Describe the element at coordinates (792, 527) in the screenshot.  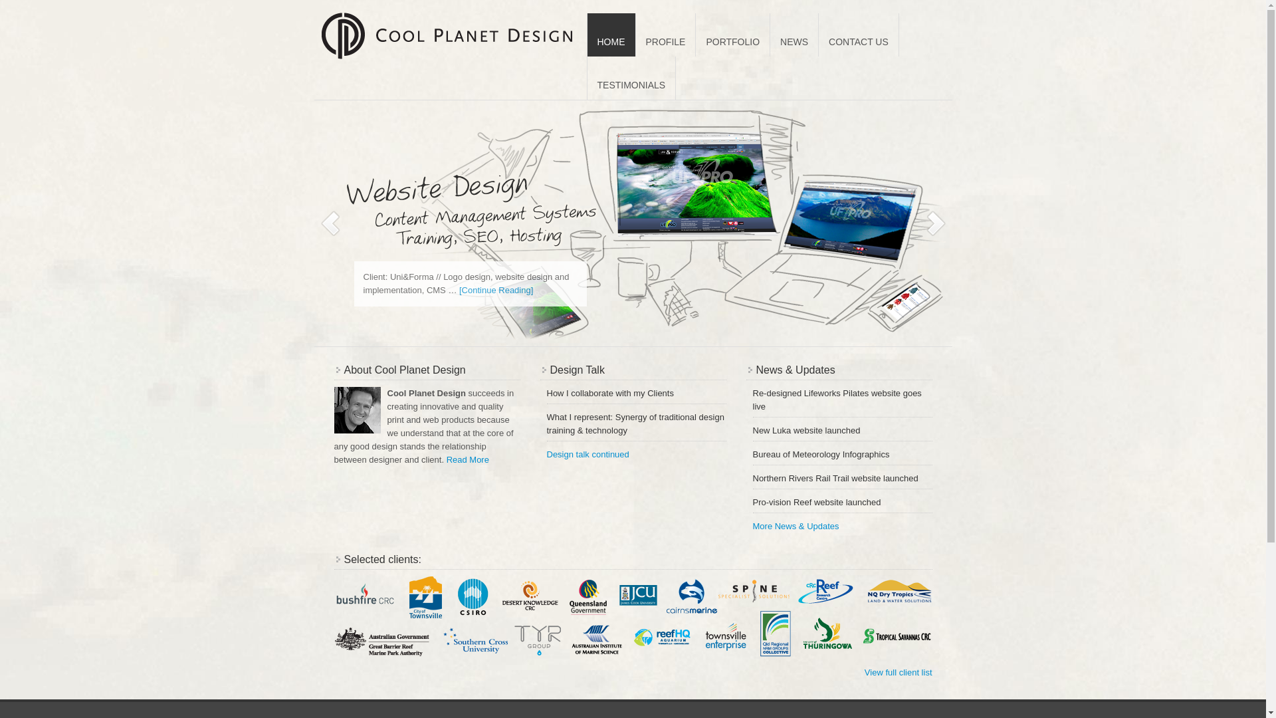
I see `More News & Updates` at that location.